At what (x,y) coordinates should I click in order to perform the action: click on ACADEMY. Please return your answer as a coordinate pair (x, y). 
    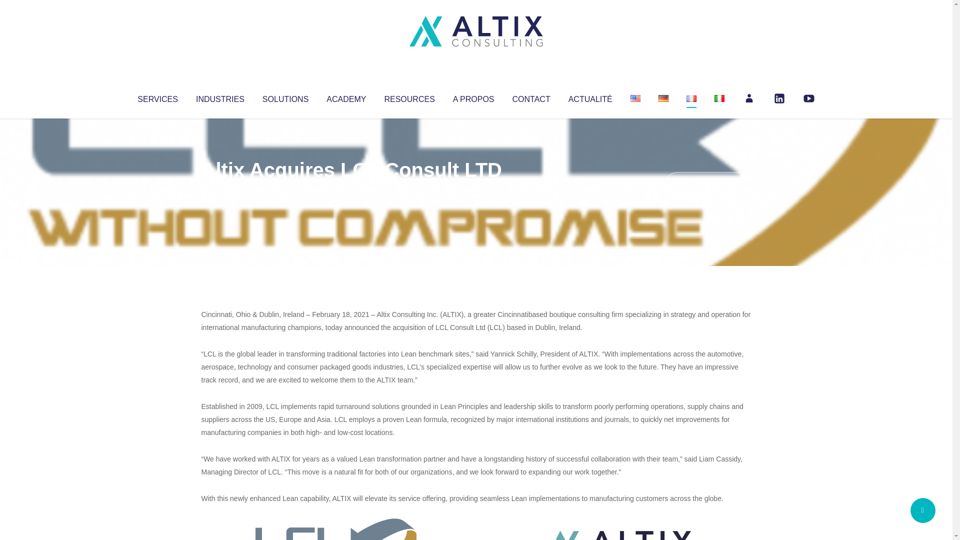
    Looking at the image, I should click on (346, 97).